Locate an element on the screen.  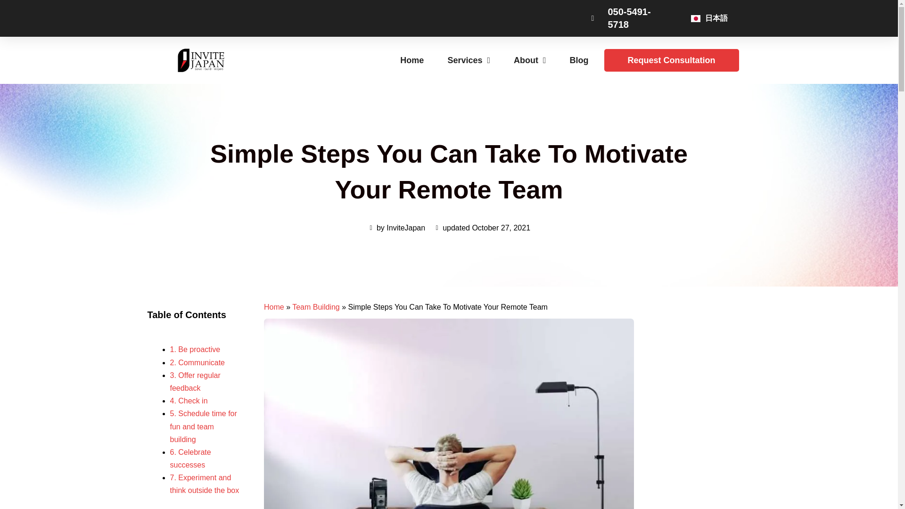
7. Experiment and think outside the box is located at coordinates (204, 484).